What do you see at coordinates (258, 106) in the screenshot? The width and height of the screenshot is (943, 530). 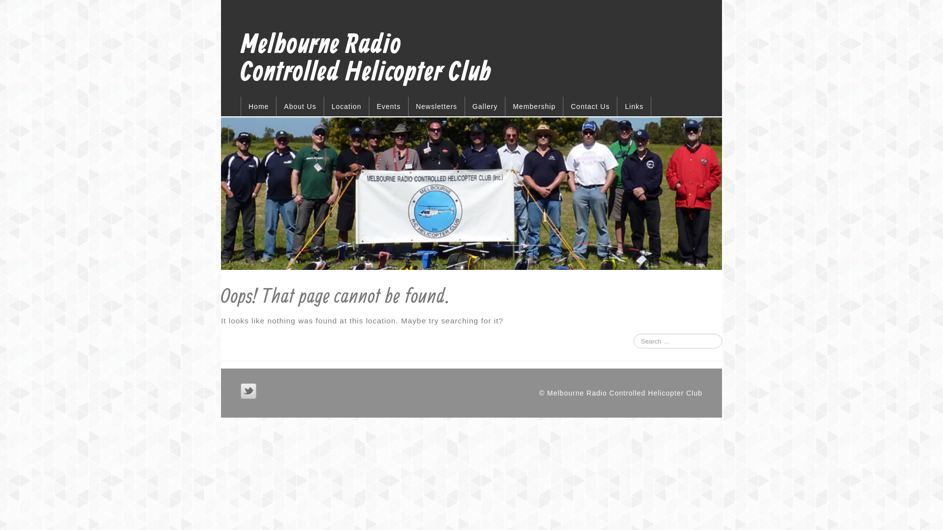 I see `Home` at bounding box center [258, 106].